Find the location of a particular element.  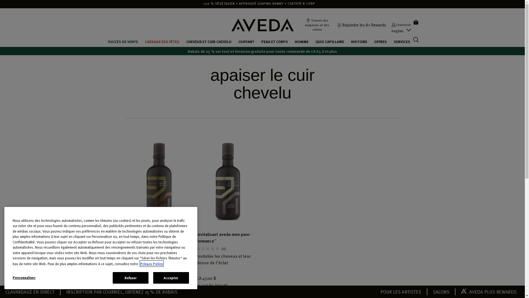

Accepter is located at coordinates (171, 278).